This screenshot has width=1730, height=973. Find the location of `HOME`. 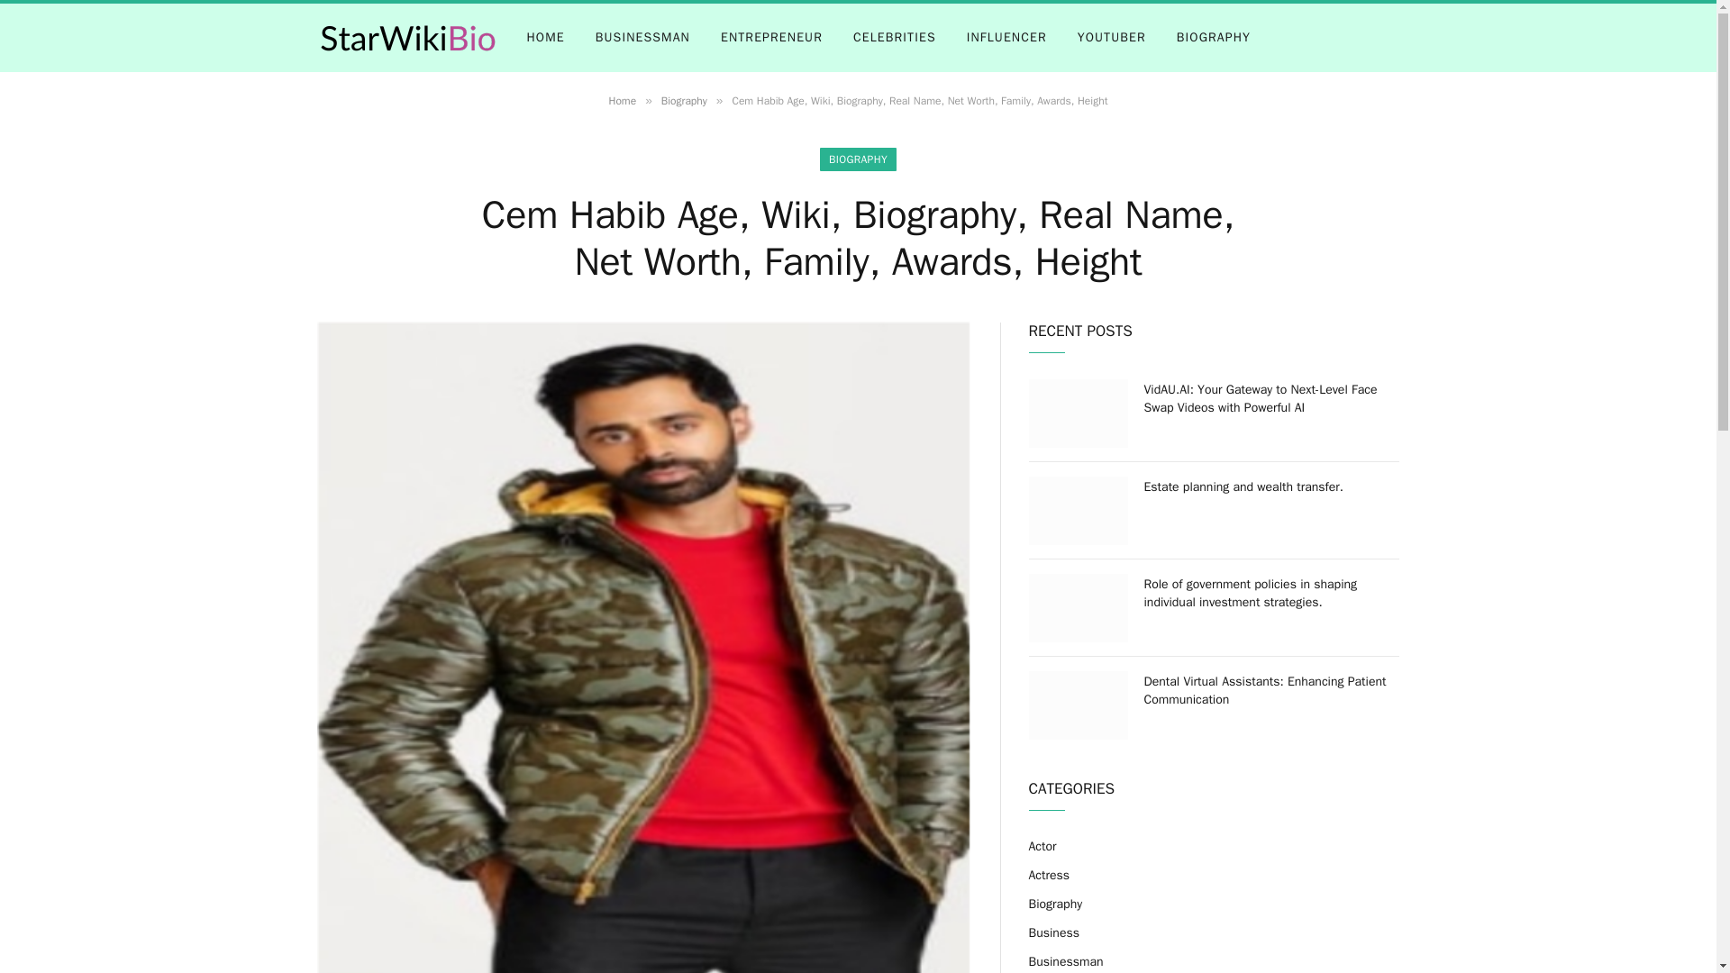

HOME is located at coordinates (546, 38).